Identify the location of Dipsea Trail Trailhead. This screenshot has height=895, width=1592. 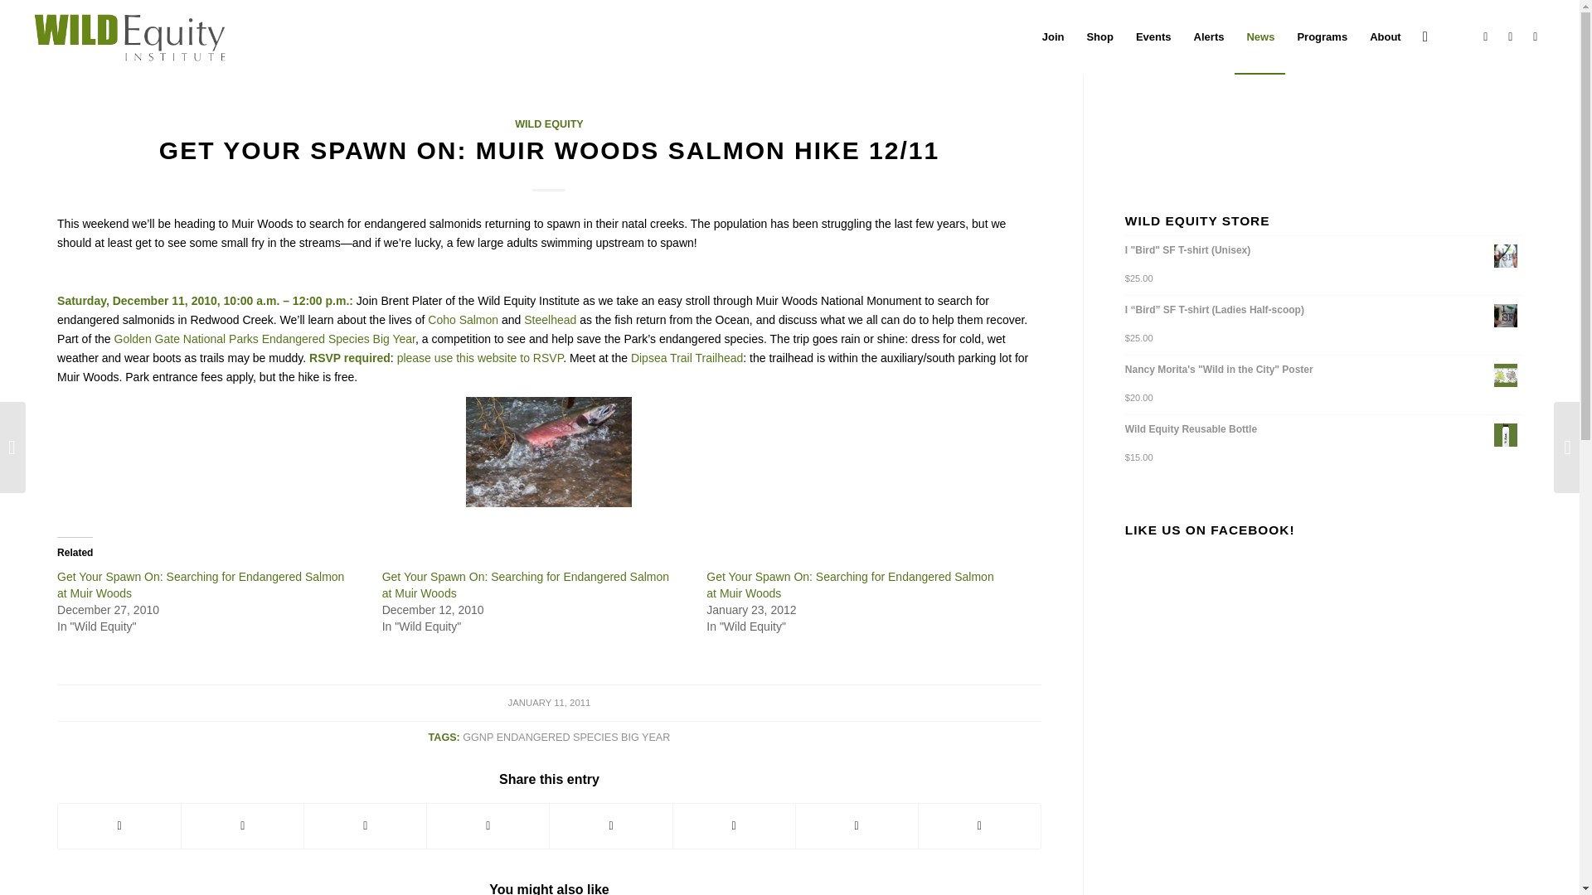
(687, 358).